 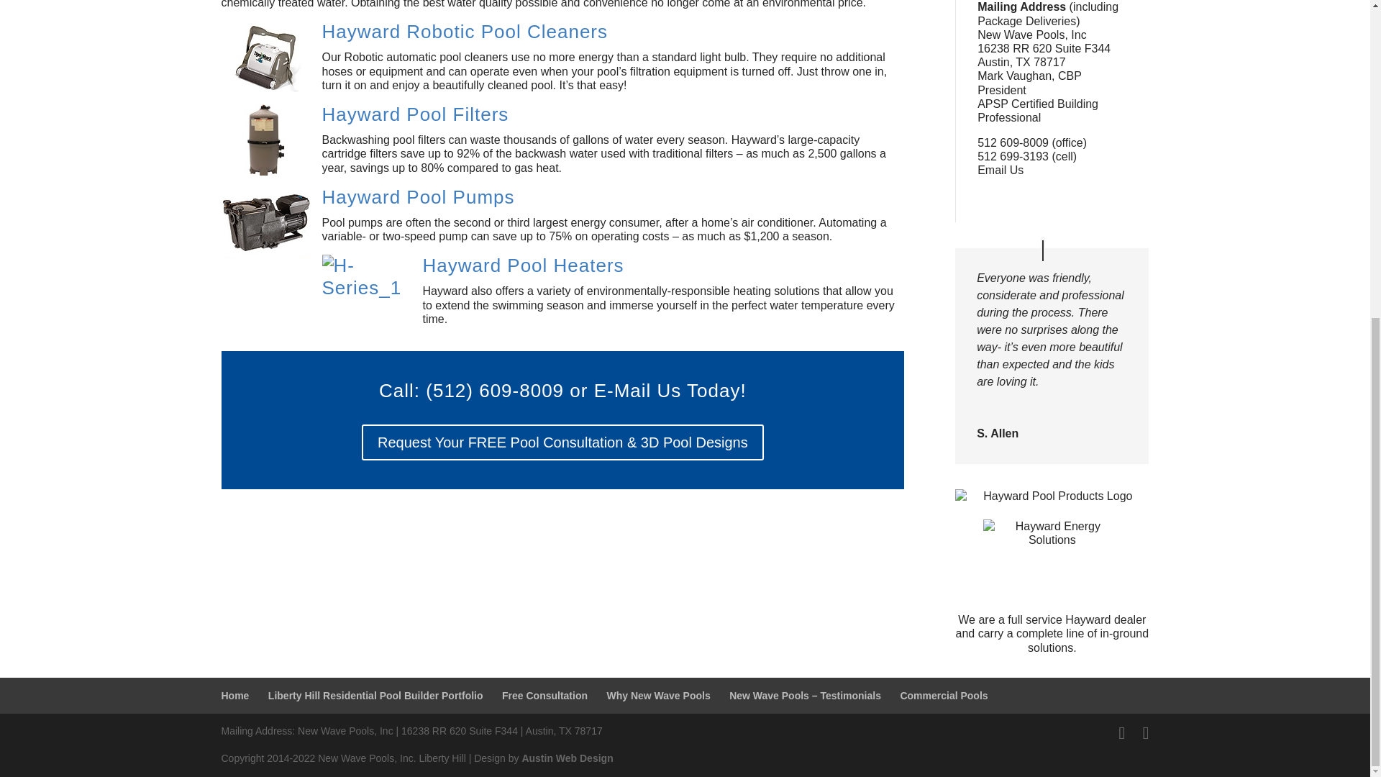 What do you see at coordinates (235, 696) in the screenshot?
I see `Home` at bounding box center [235, 696].